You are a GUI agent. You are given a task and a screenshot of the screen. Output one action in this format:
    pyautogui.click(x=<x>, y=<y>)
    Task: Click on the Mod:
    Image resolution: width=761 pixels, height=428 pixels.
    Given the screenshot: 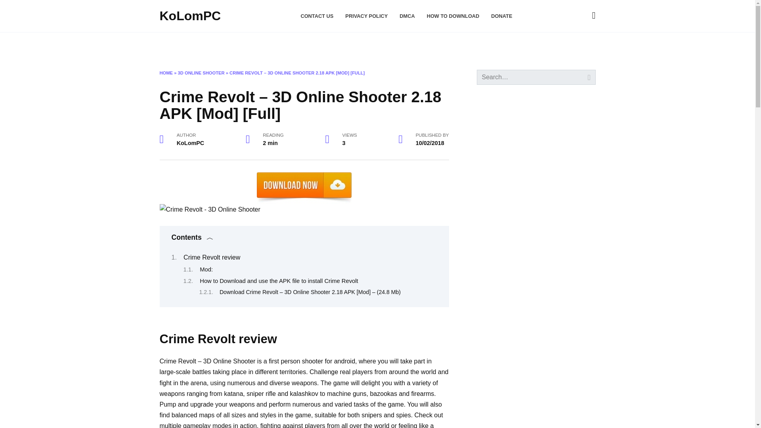 What is the action you would take?
    pyautogui.click(x=206, y=269)
    